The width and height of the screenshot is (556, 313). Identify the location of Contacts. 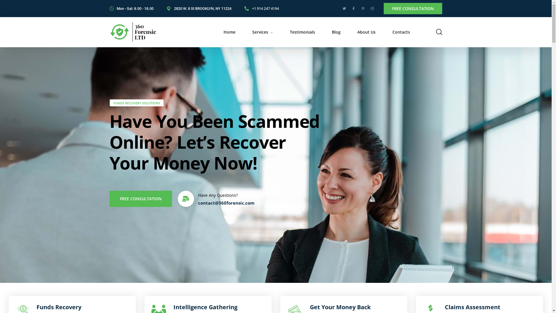
(401, 32).